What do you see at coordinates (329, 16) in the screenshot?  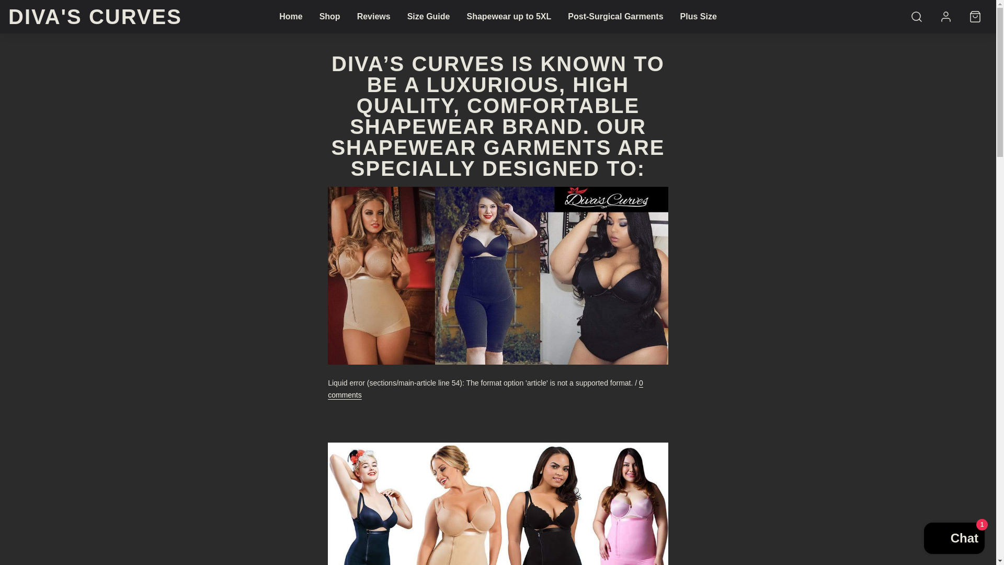 I see `Shop` at bounding box center [329, 16].